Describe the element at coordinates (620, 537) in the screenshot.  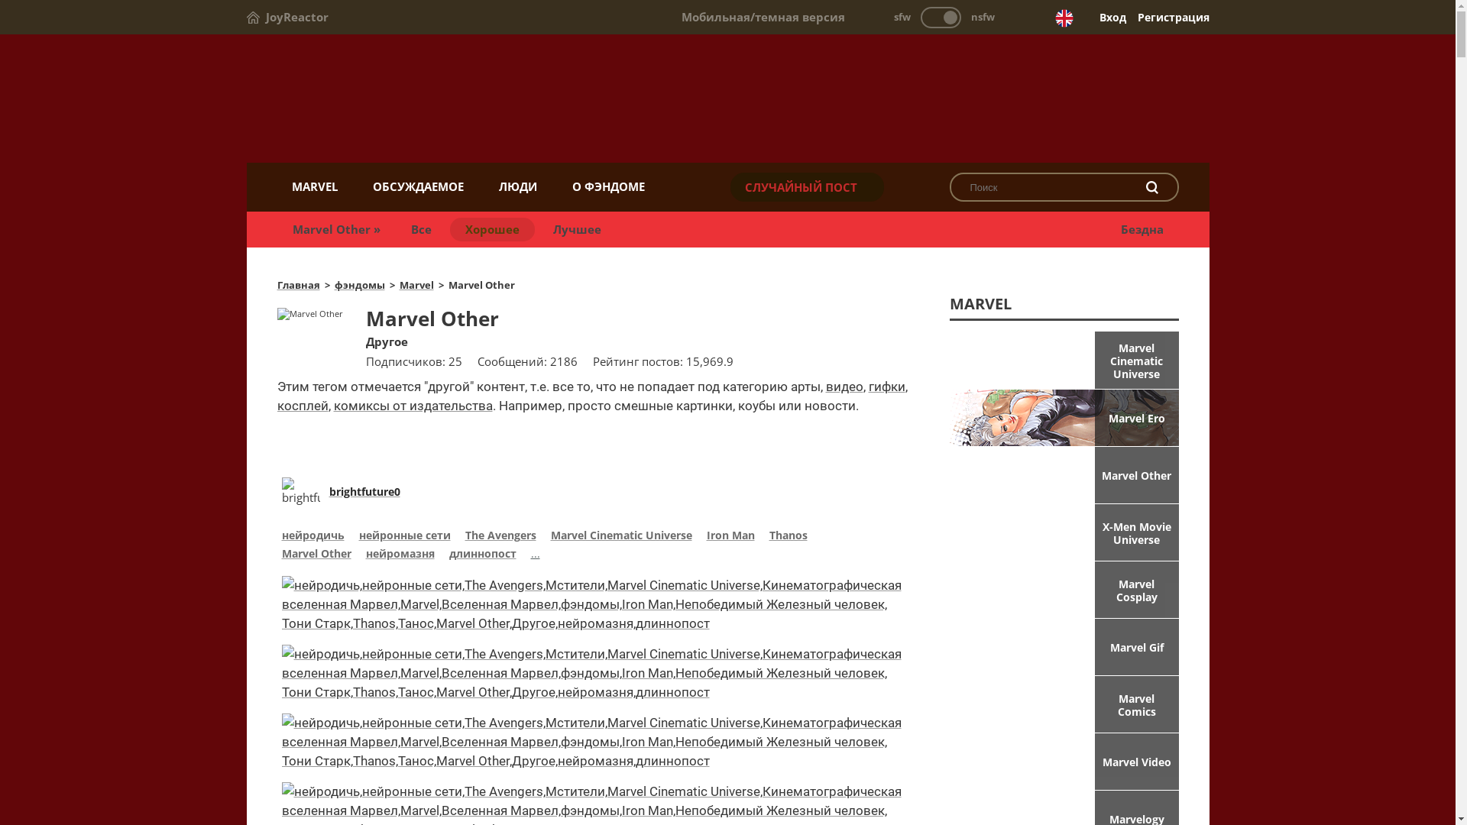
I see `Marvel Cinematic Universe` at that location.